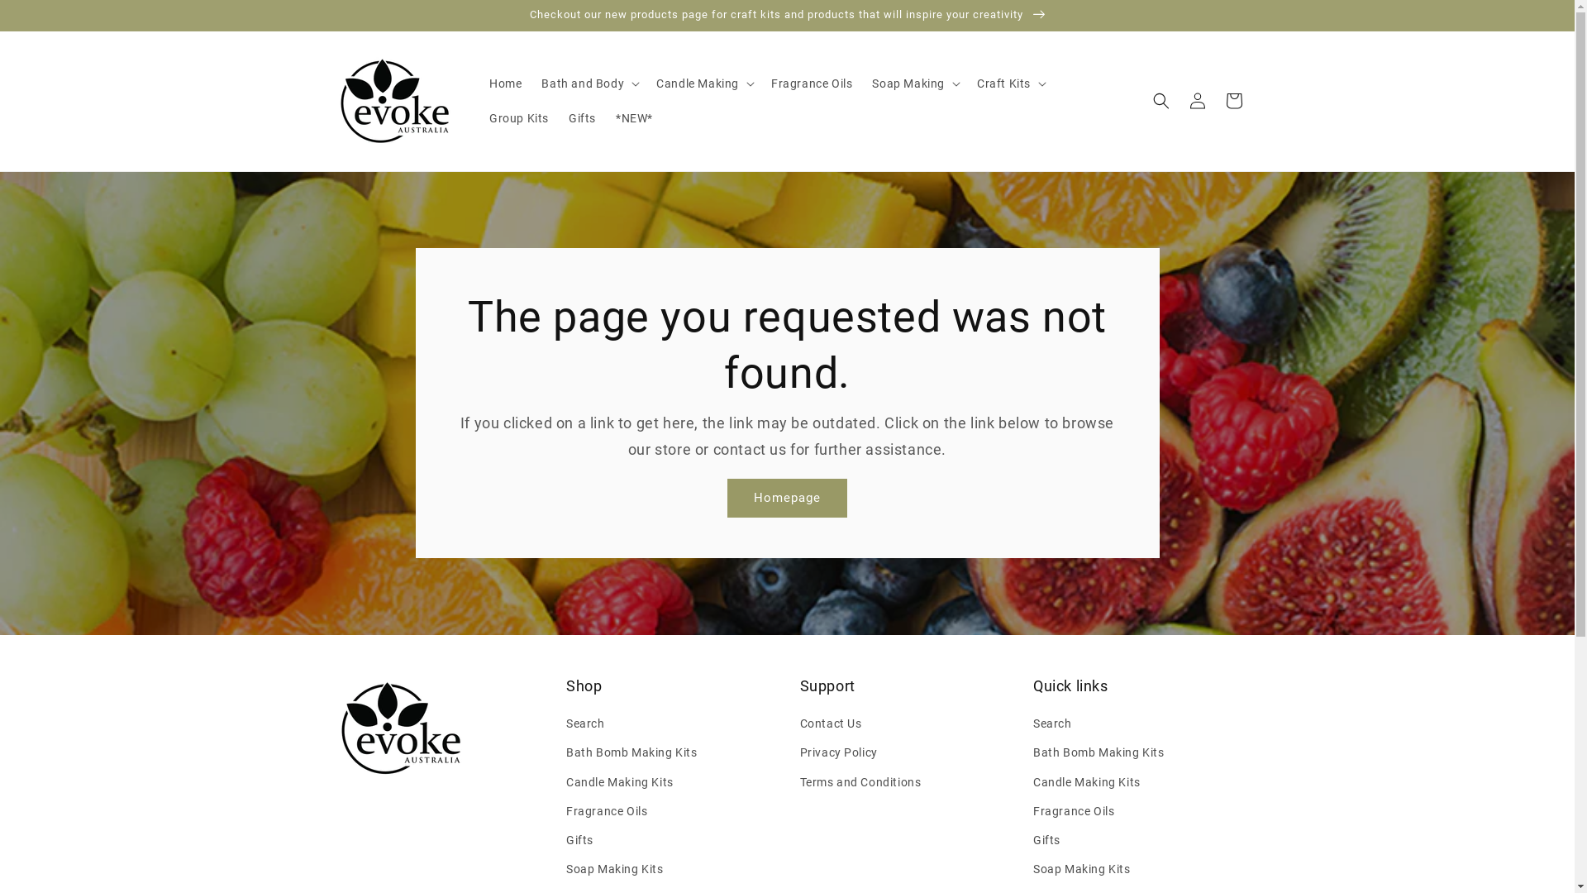 This screenshot has height=893, width=1587. I want to click on Search, so click(585, 726).